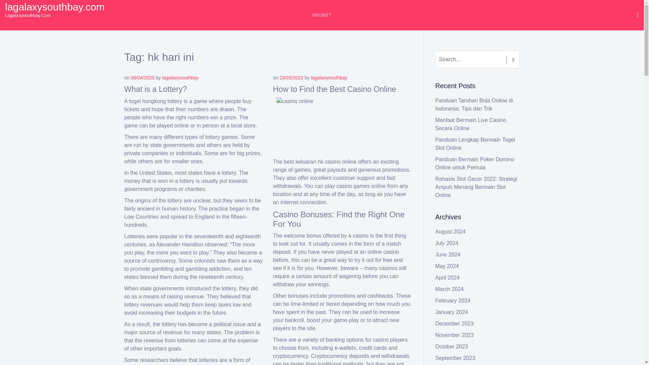  Describe the element at coordinates (453, 300) in the screenshot. I see `February 2024` at that location.